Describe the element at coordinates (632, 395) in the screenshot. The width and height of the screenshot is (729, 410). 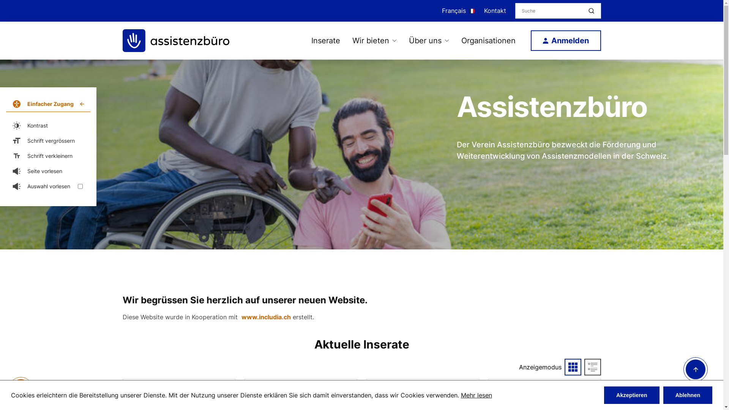
I see `Akzeptieren` at that location.